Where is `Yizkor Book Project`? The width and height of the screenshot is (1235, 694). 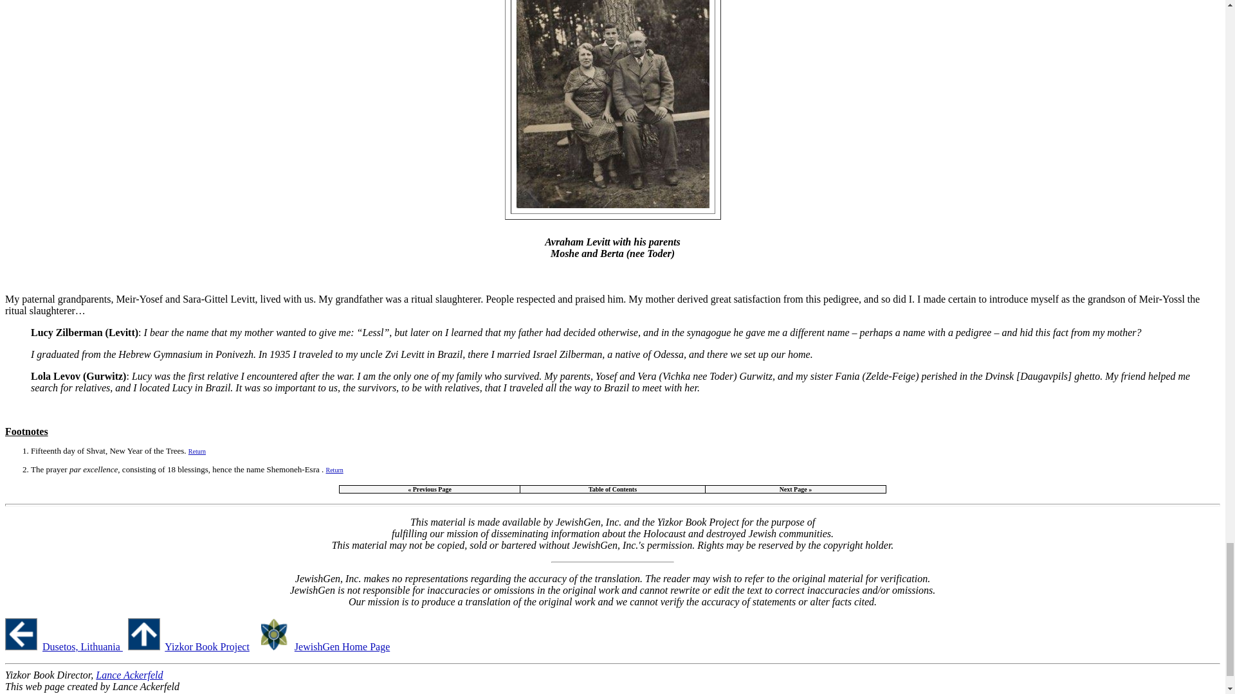
Yizkor Book Project is located at coordinates (206, 646).